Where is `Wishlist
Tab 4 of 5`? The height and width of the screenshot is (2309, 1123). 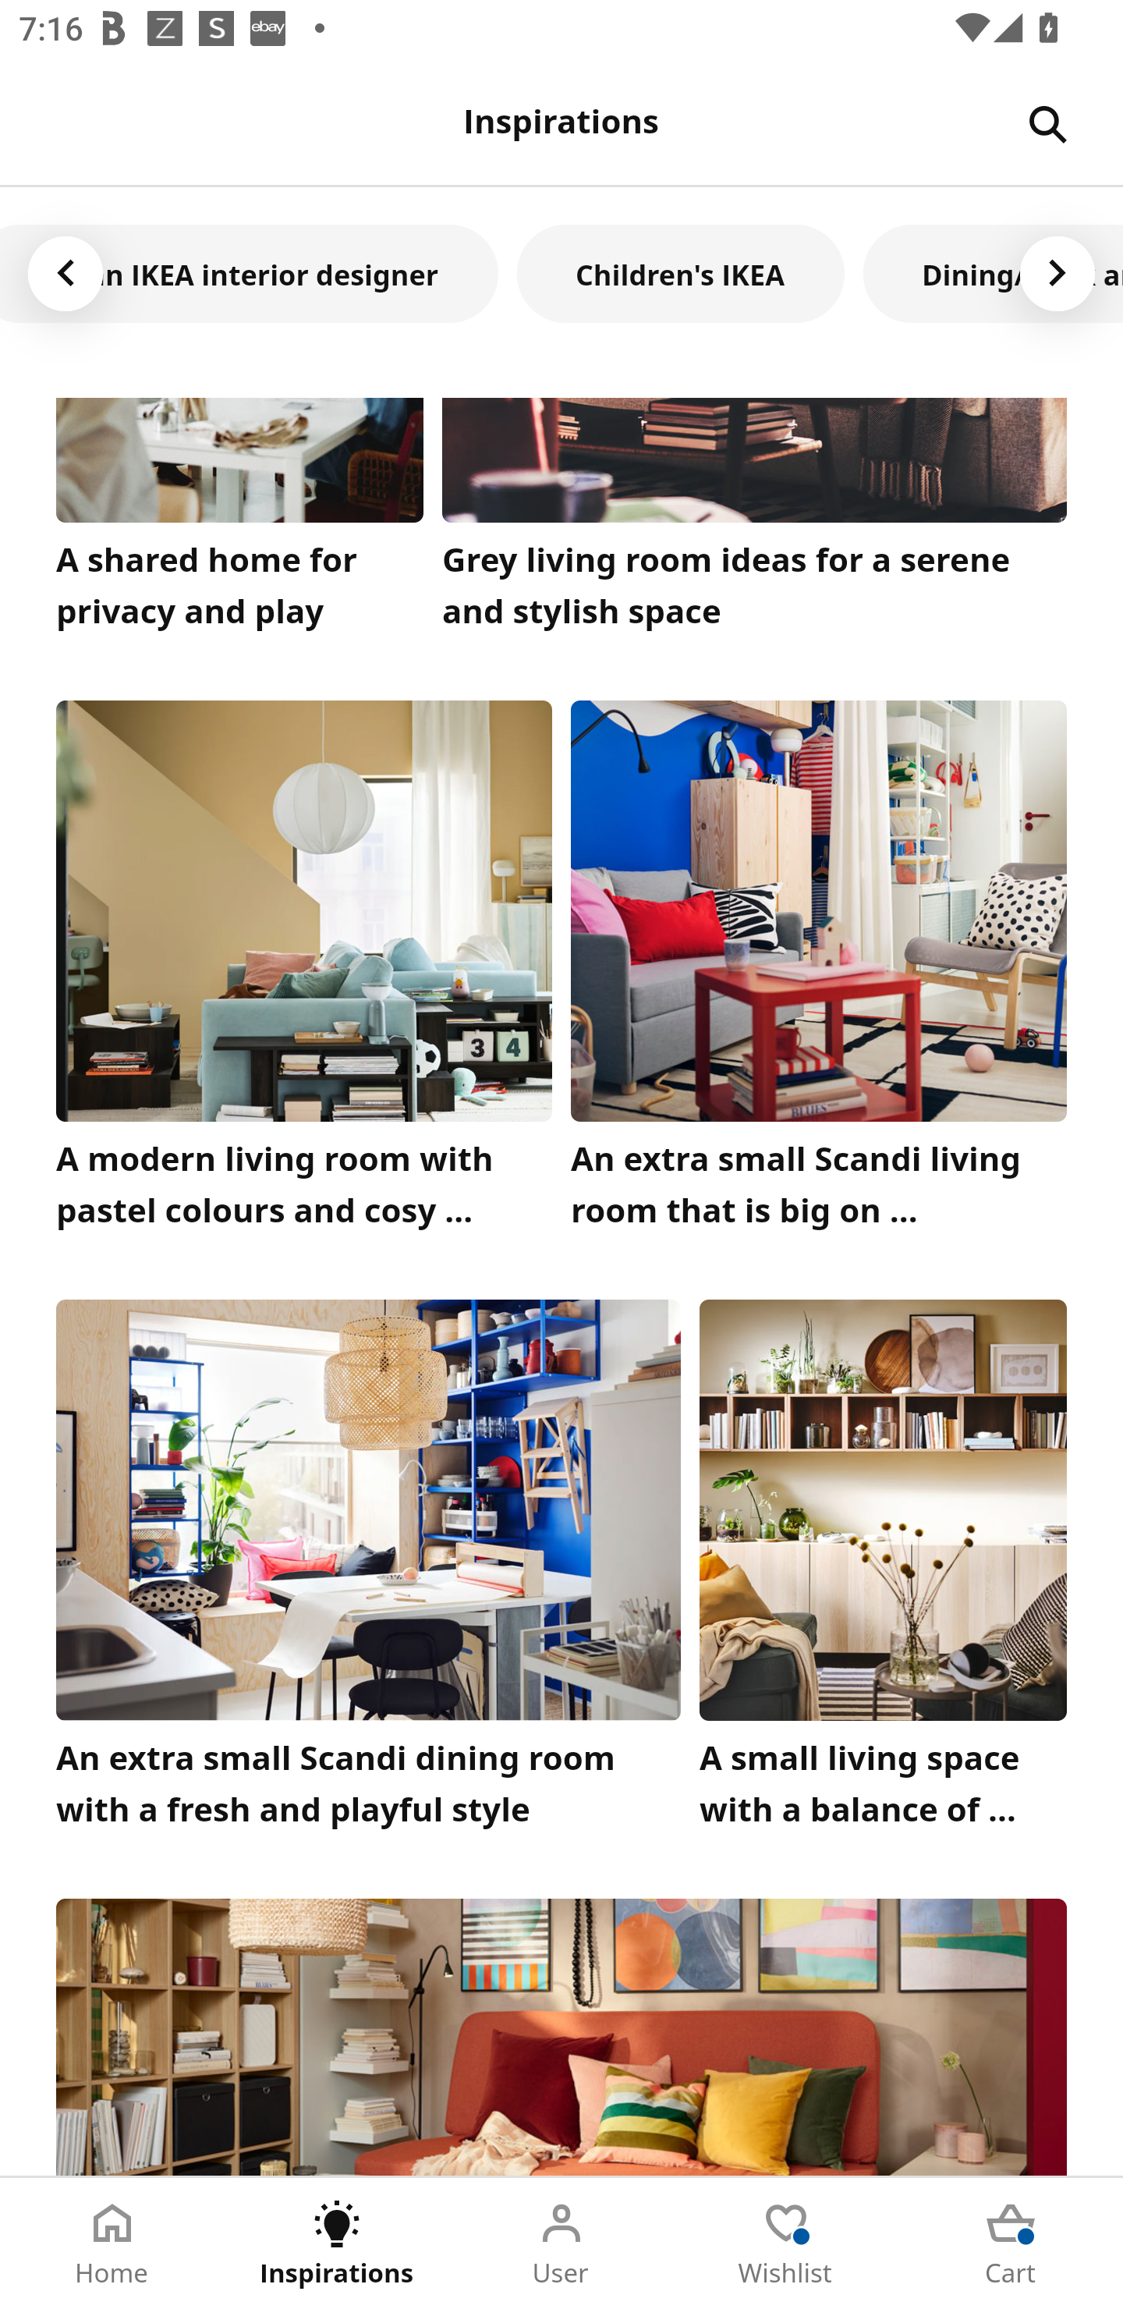
Wishlist
Tab 4 of 5 is located at coordinates (786, 2243).